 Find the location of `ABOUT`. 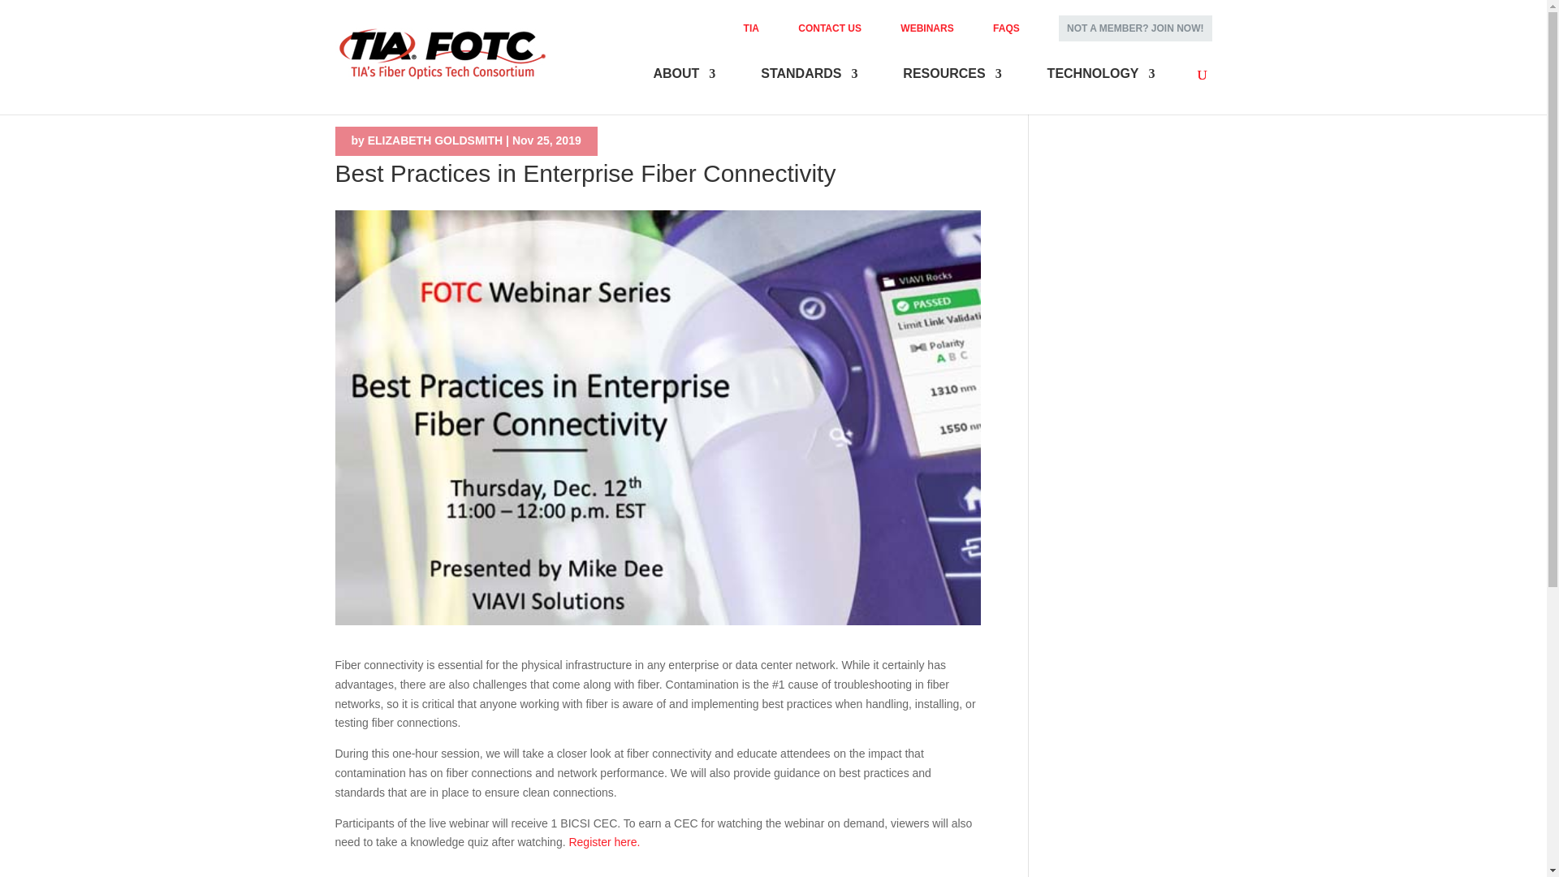

ABOUT is located at coordinates (684, 87).